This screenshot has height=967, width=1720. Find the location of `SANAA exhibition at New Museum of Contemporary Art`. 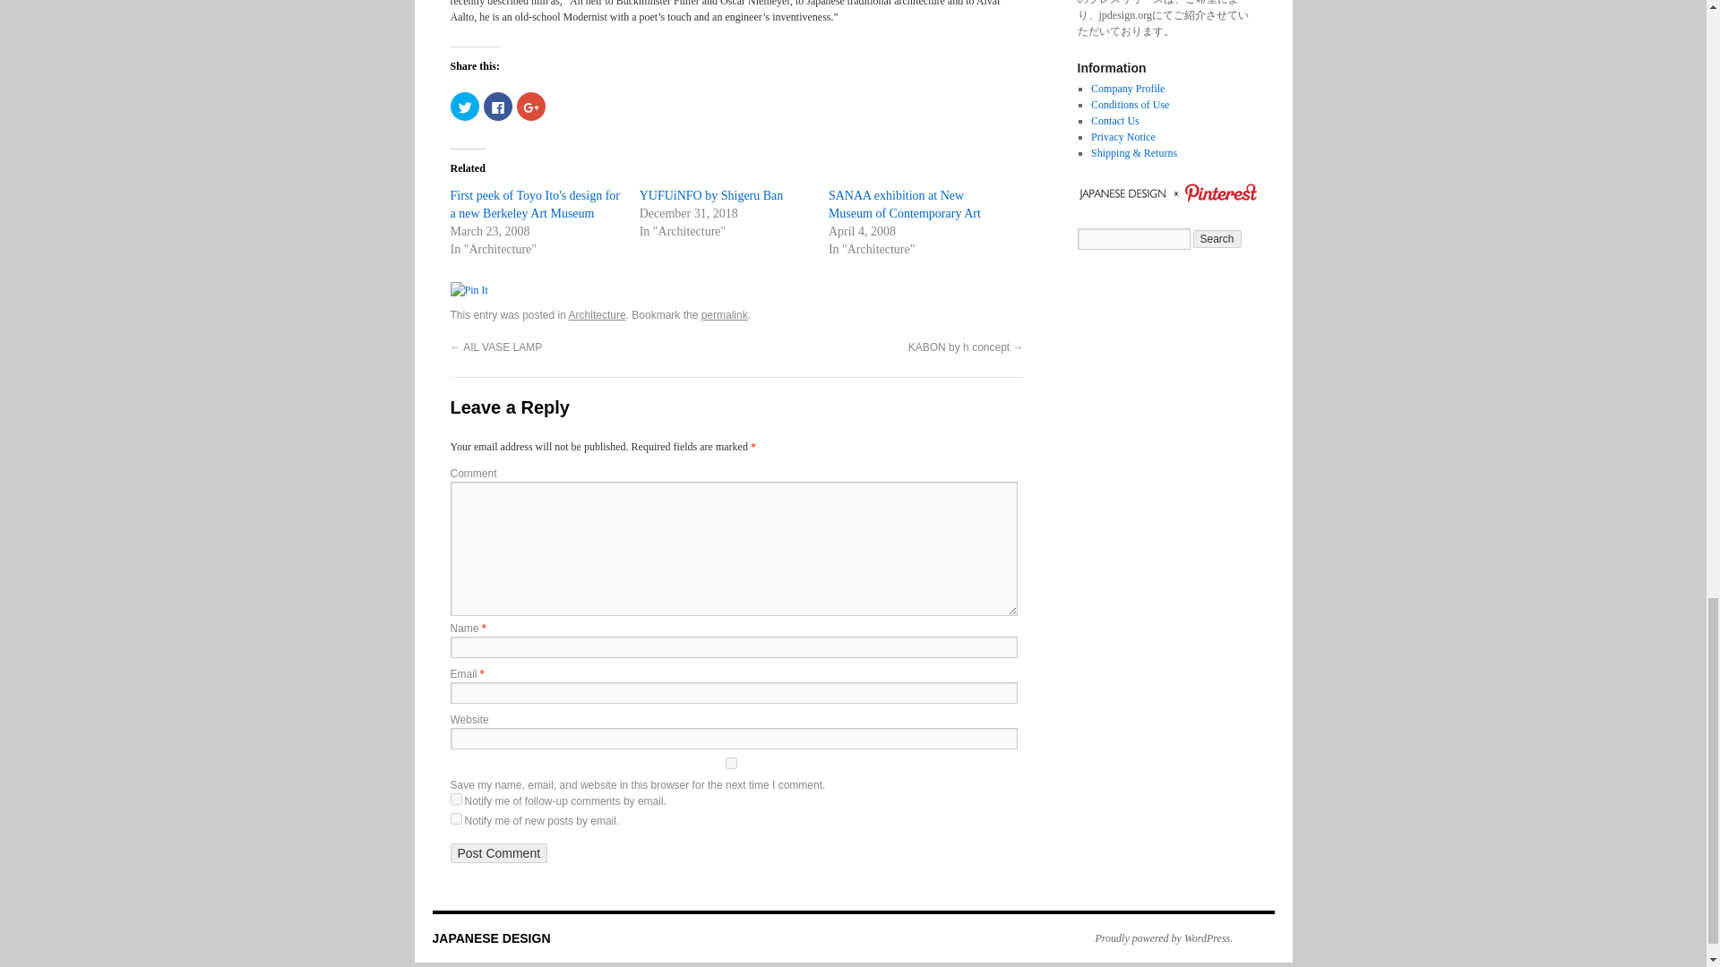

SANAA exhibition at New Museum of Contemporary Art is located at coordinates (905, 204).